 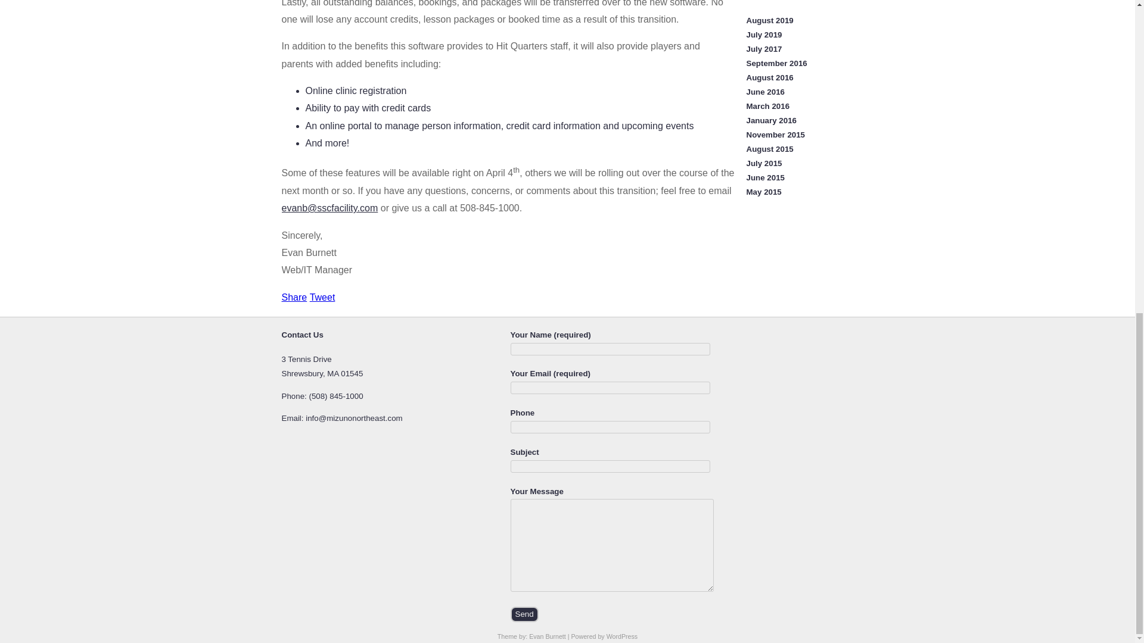 What do you see at coordinates (769, 77) in the screenshot?
I see `August 2016` at bounding box center [769, 77].